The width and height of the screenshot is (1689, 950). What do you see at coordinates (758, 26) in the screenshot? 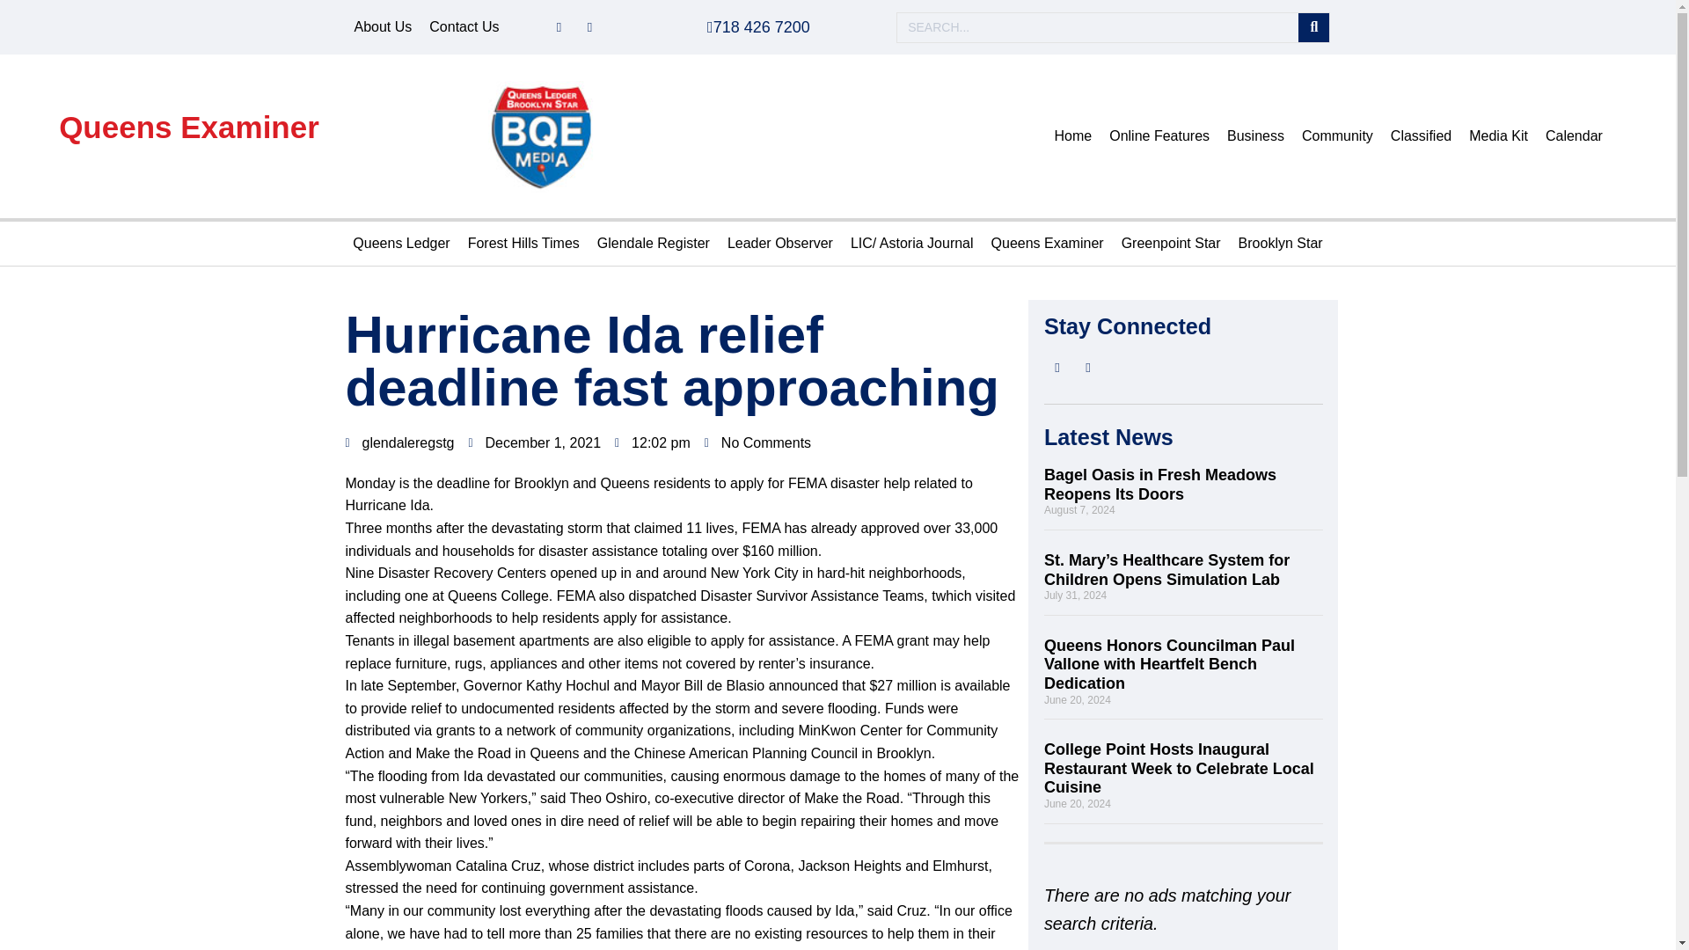
I see `718 426 7200` at bounding box center [758, 26].